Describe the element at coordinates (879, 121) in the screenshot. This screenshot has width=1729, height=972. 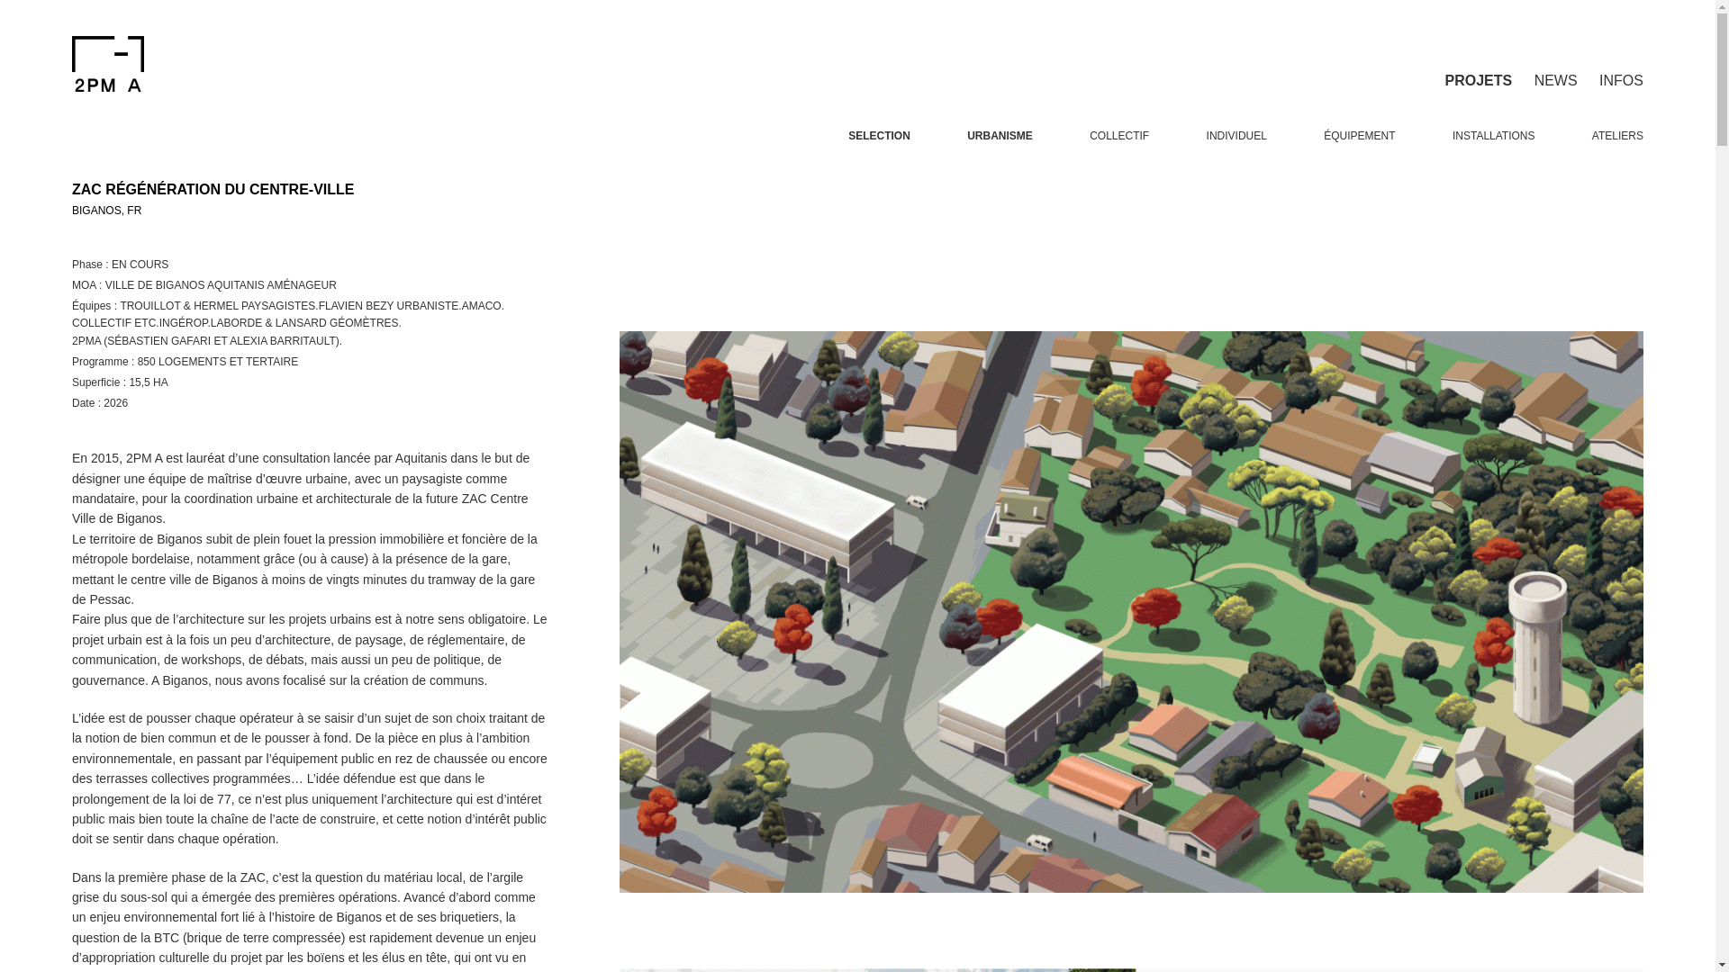
I see `SELECTION` at that location.